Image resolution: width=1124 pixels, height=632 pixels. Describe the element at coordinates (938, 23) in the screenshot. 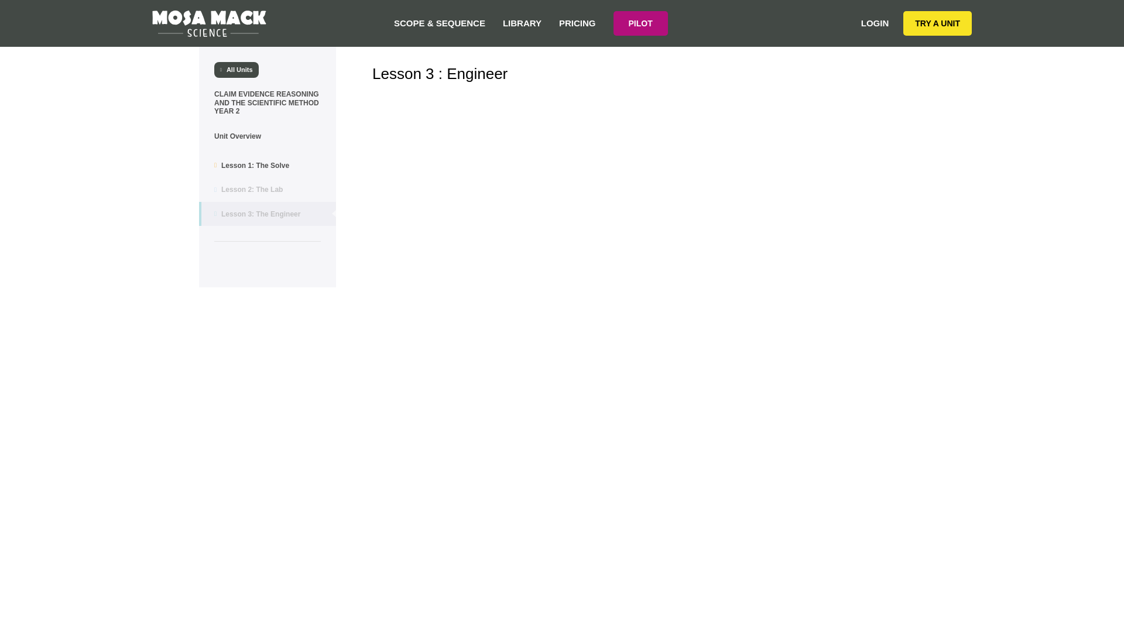

I see `TRY A UNIT` at that location.